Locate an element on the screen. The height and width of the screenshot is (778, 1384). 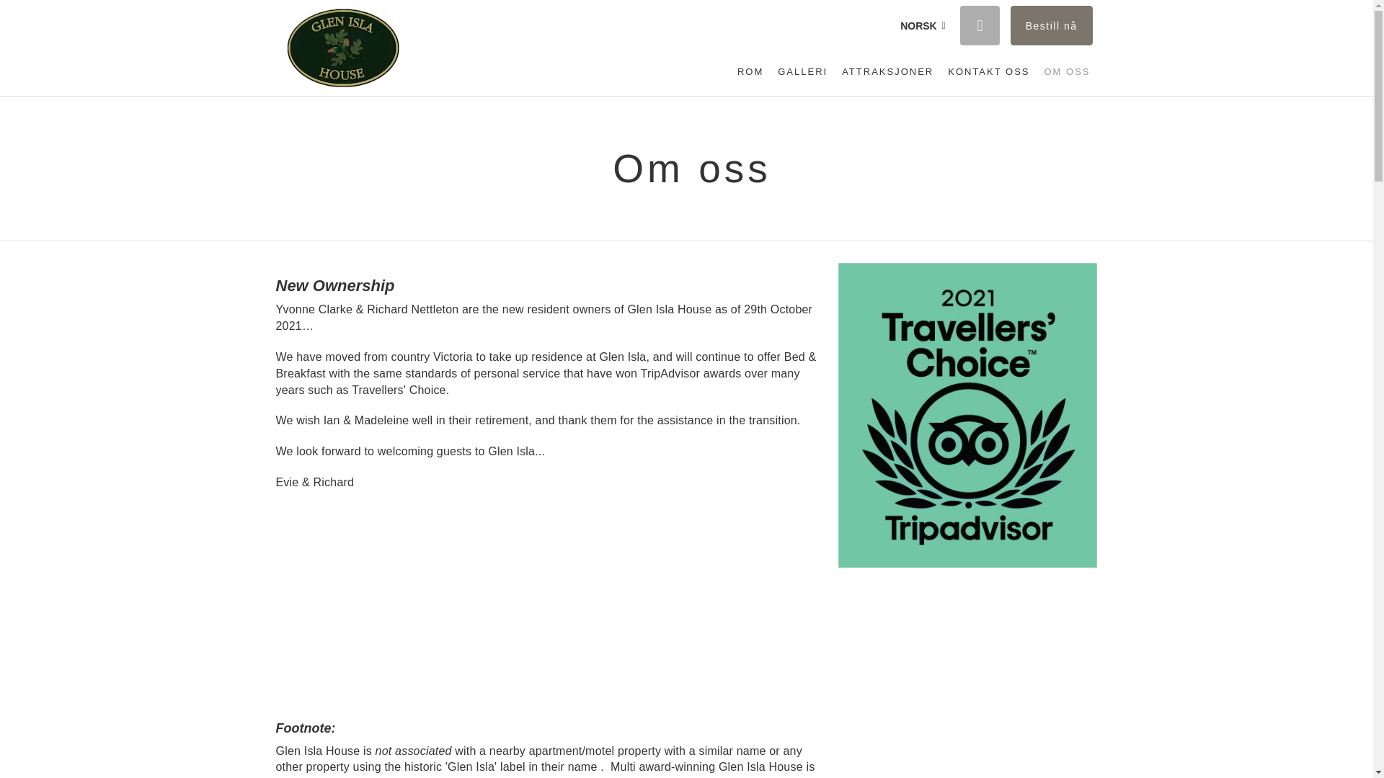
GALLERI is located at coordinates (802, 72).